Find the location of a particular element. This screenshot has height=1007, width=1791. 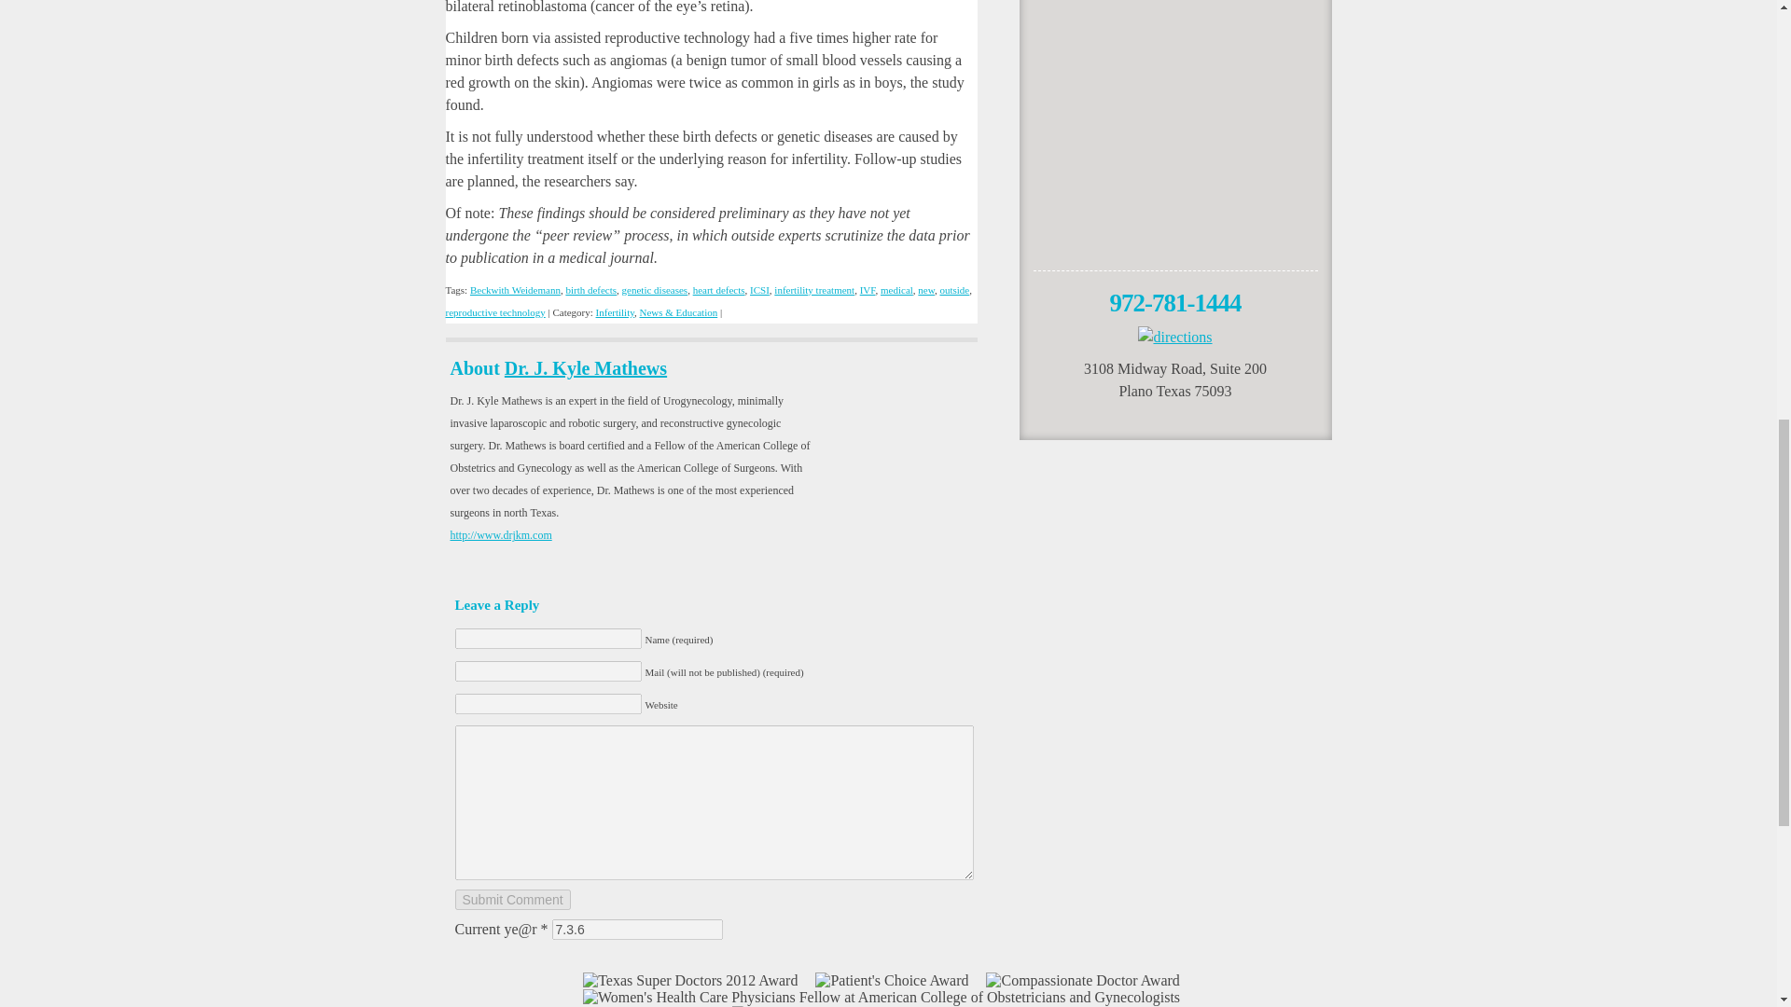

Submit Comment is located at coordinates (513, 899).